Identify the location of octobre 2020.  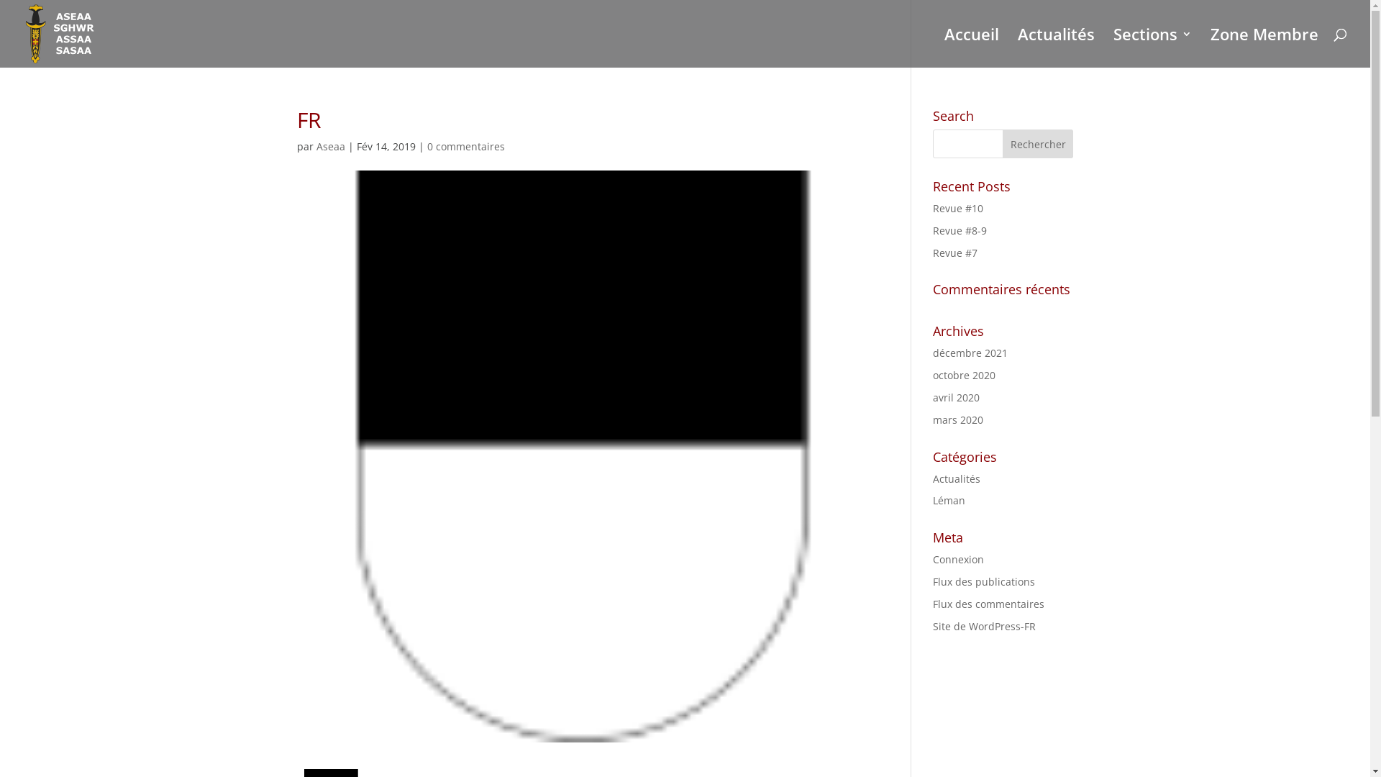
(964, 376).